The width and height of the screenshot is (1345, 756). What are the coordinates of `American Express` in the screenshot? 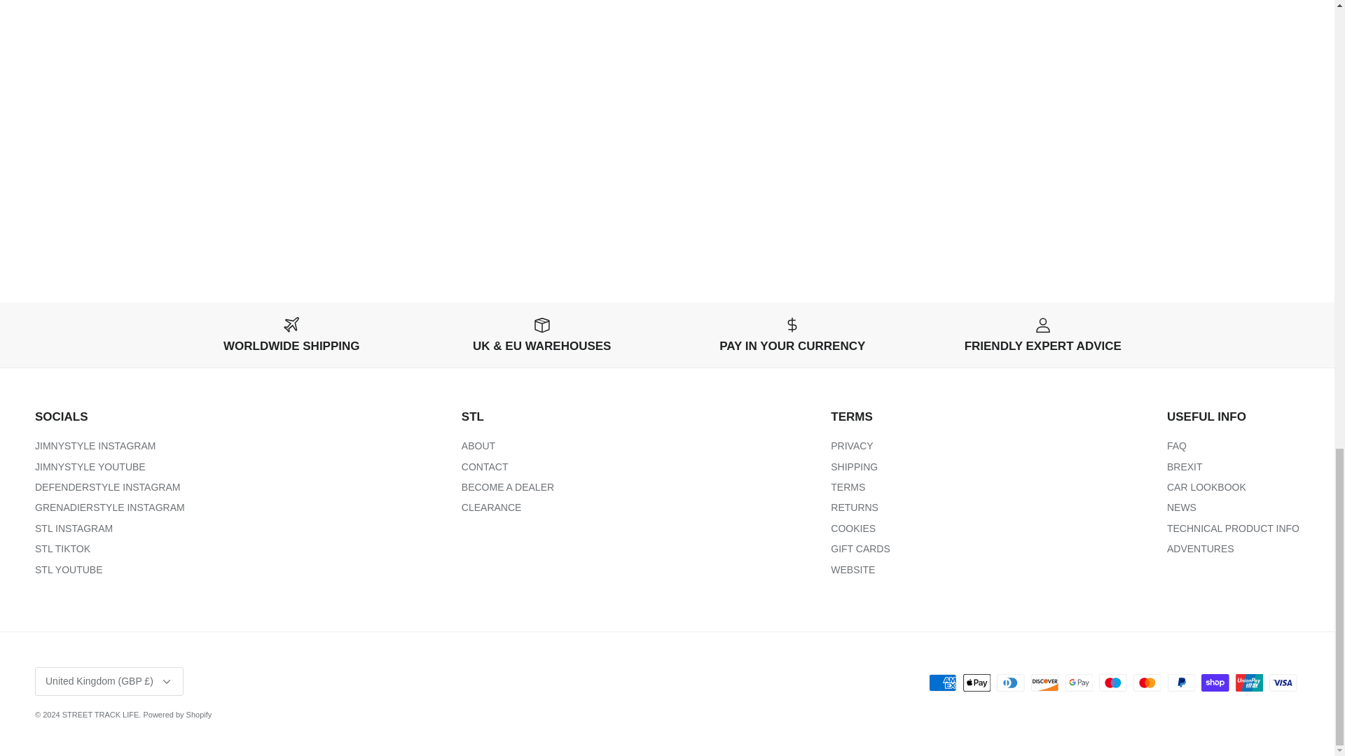 It's located at (943, 683).